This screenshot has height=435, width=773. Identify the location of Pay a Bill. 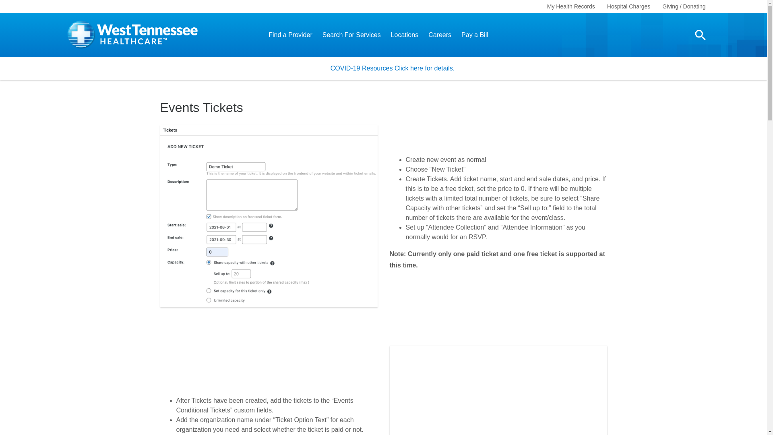
(475, 35).